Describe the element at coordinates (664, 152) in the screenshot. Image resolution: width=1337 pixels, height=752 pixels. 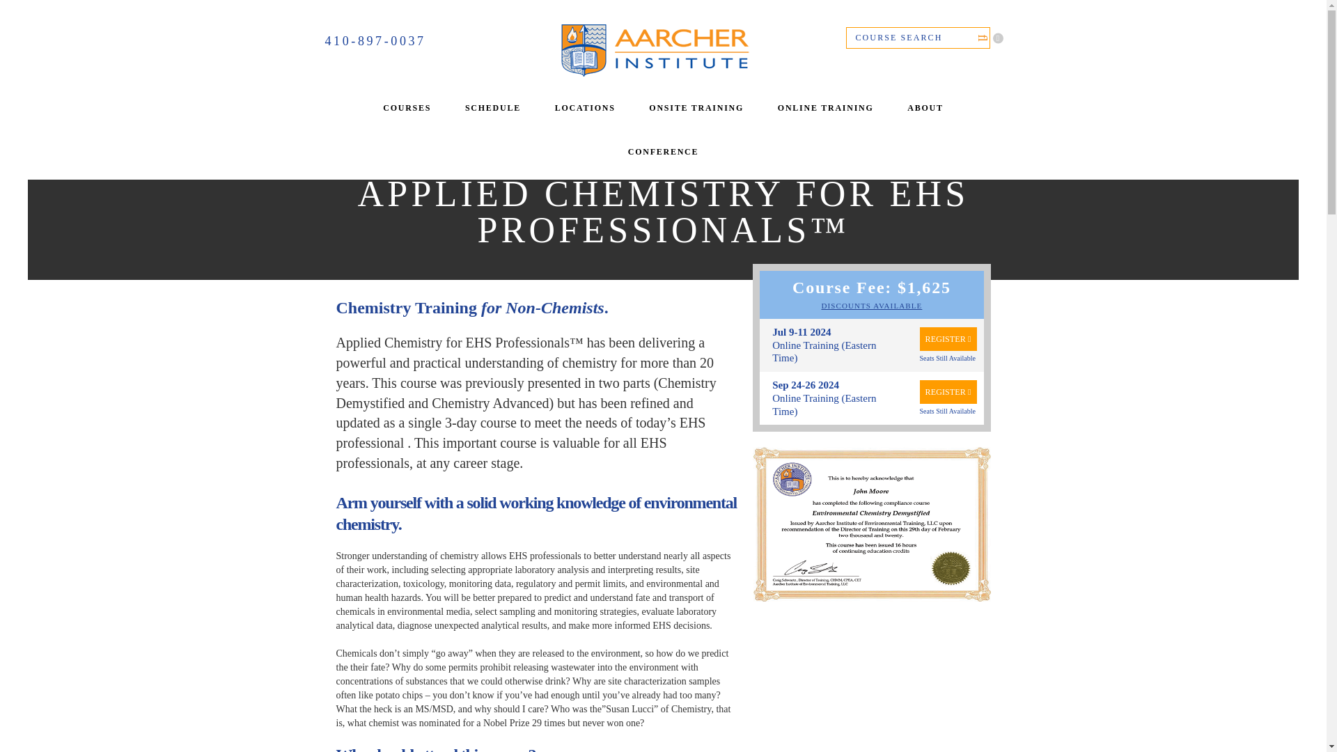
I see `CONFERENCE` at that location.